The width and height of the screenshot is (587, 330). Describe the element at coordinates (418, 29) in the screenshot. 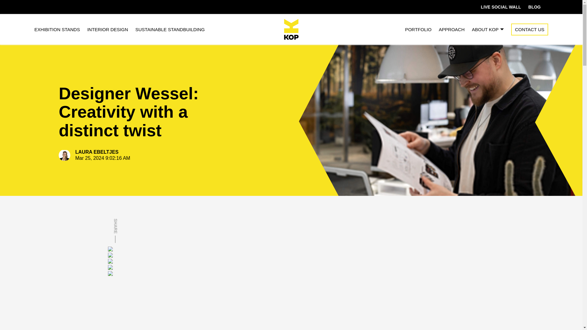

I see `PORTFOLIO` at that location.